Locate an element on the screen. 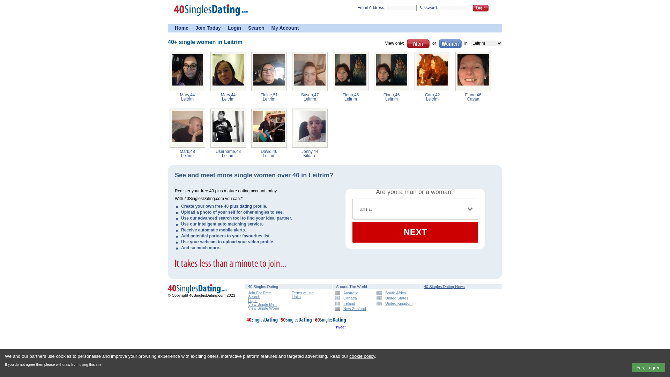 The image size is (670, 377). David, 46 from Carrick-on-Shannon, Leitrim is located at coordinates (269, 128).